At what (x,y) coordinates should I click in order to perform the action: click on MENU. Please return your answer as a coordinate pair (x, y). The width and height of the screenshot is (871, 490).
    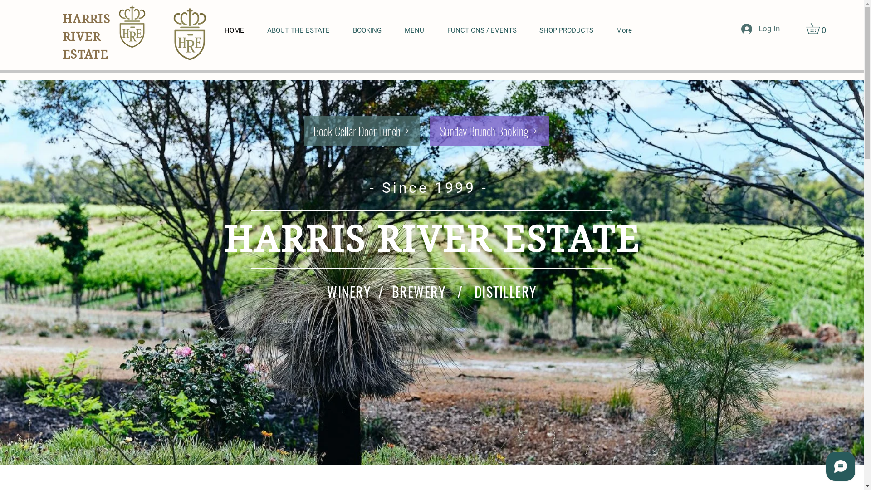
    Looking at the image, I should click on (419, 31).